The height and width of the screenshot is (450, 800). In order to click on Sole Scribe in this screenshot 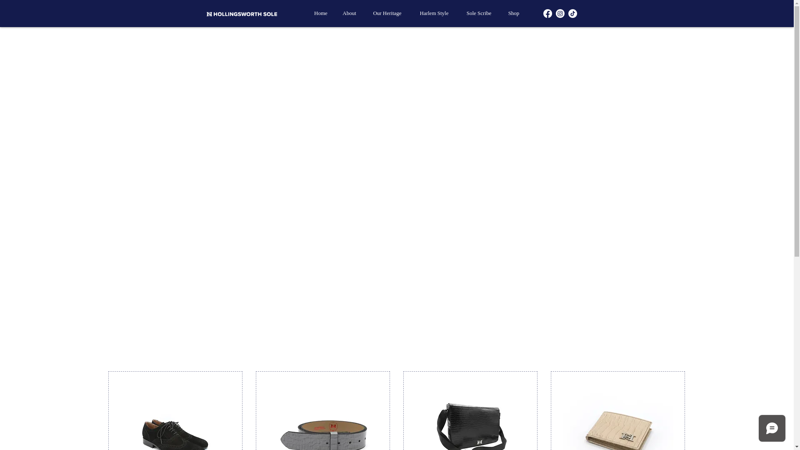, I will do `click(479, 13)`.